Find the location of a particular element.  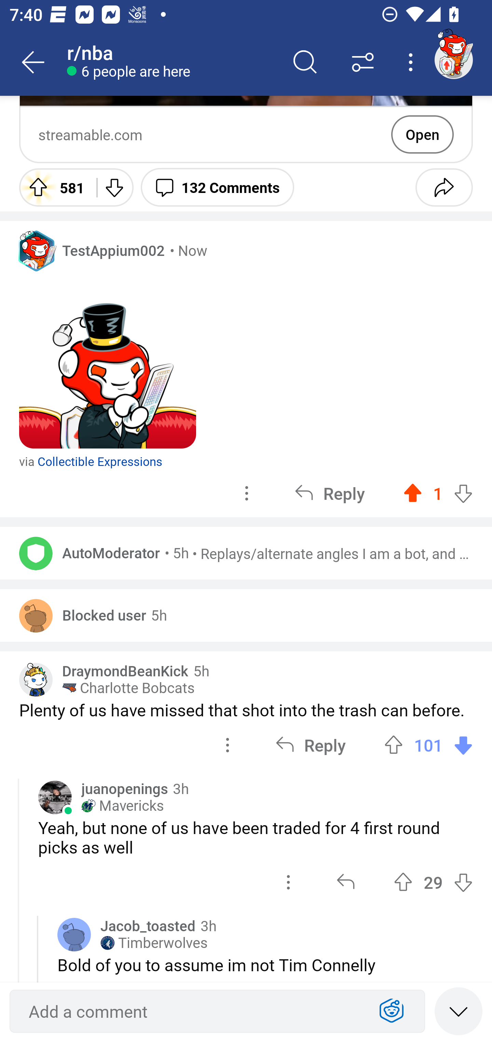

Reply is located at coordinates (330, 493).